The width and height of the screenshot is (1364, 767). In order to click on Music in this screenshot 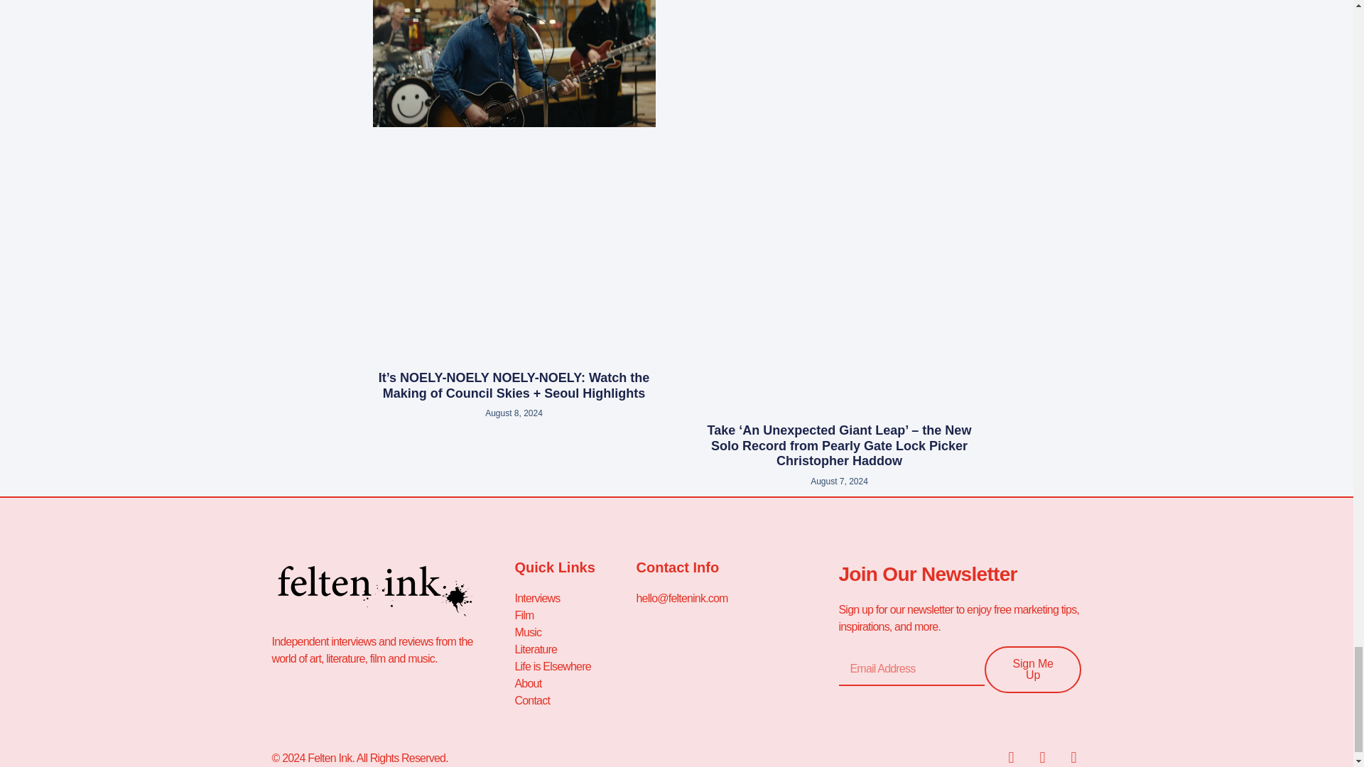, I will do `click(574, 632)`.